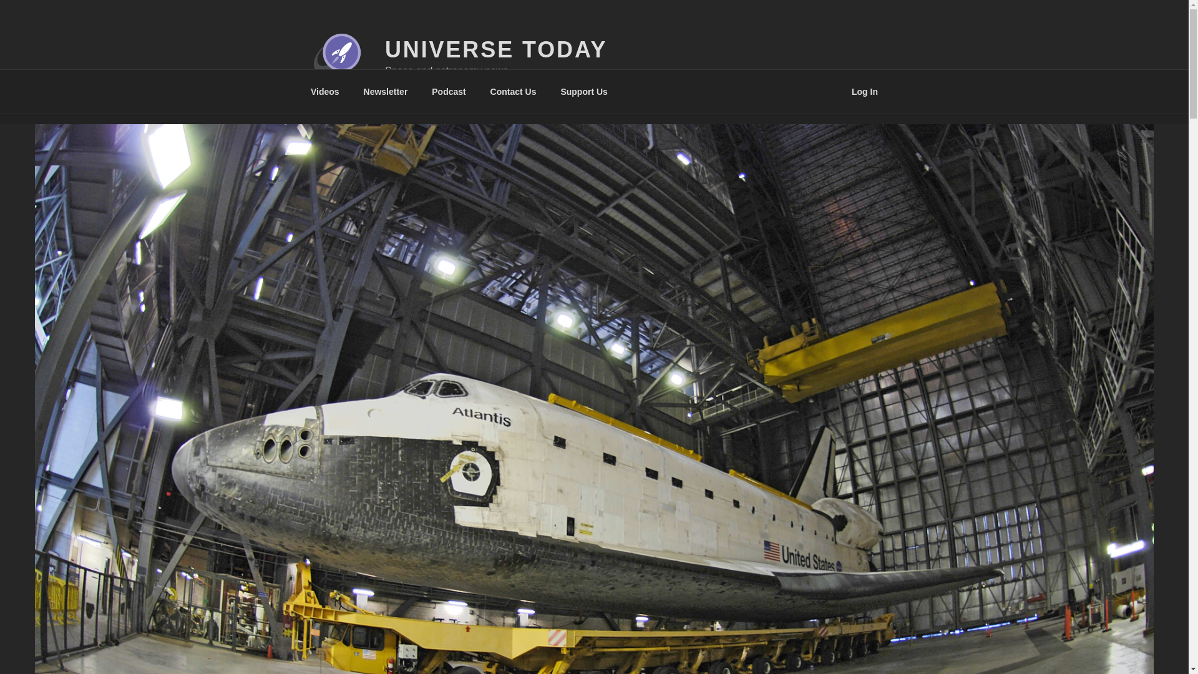  I want to click on Contact Us, so click(513, 91).